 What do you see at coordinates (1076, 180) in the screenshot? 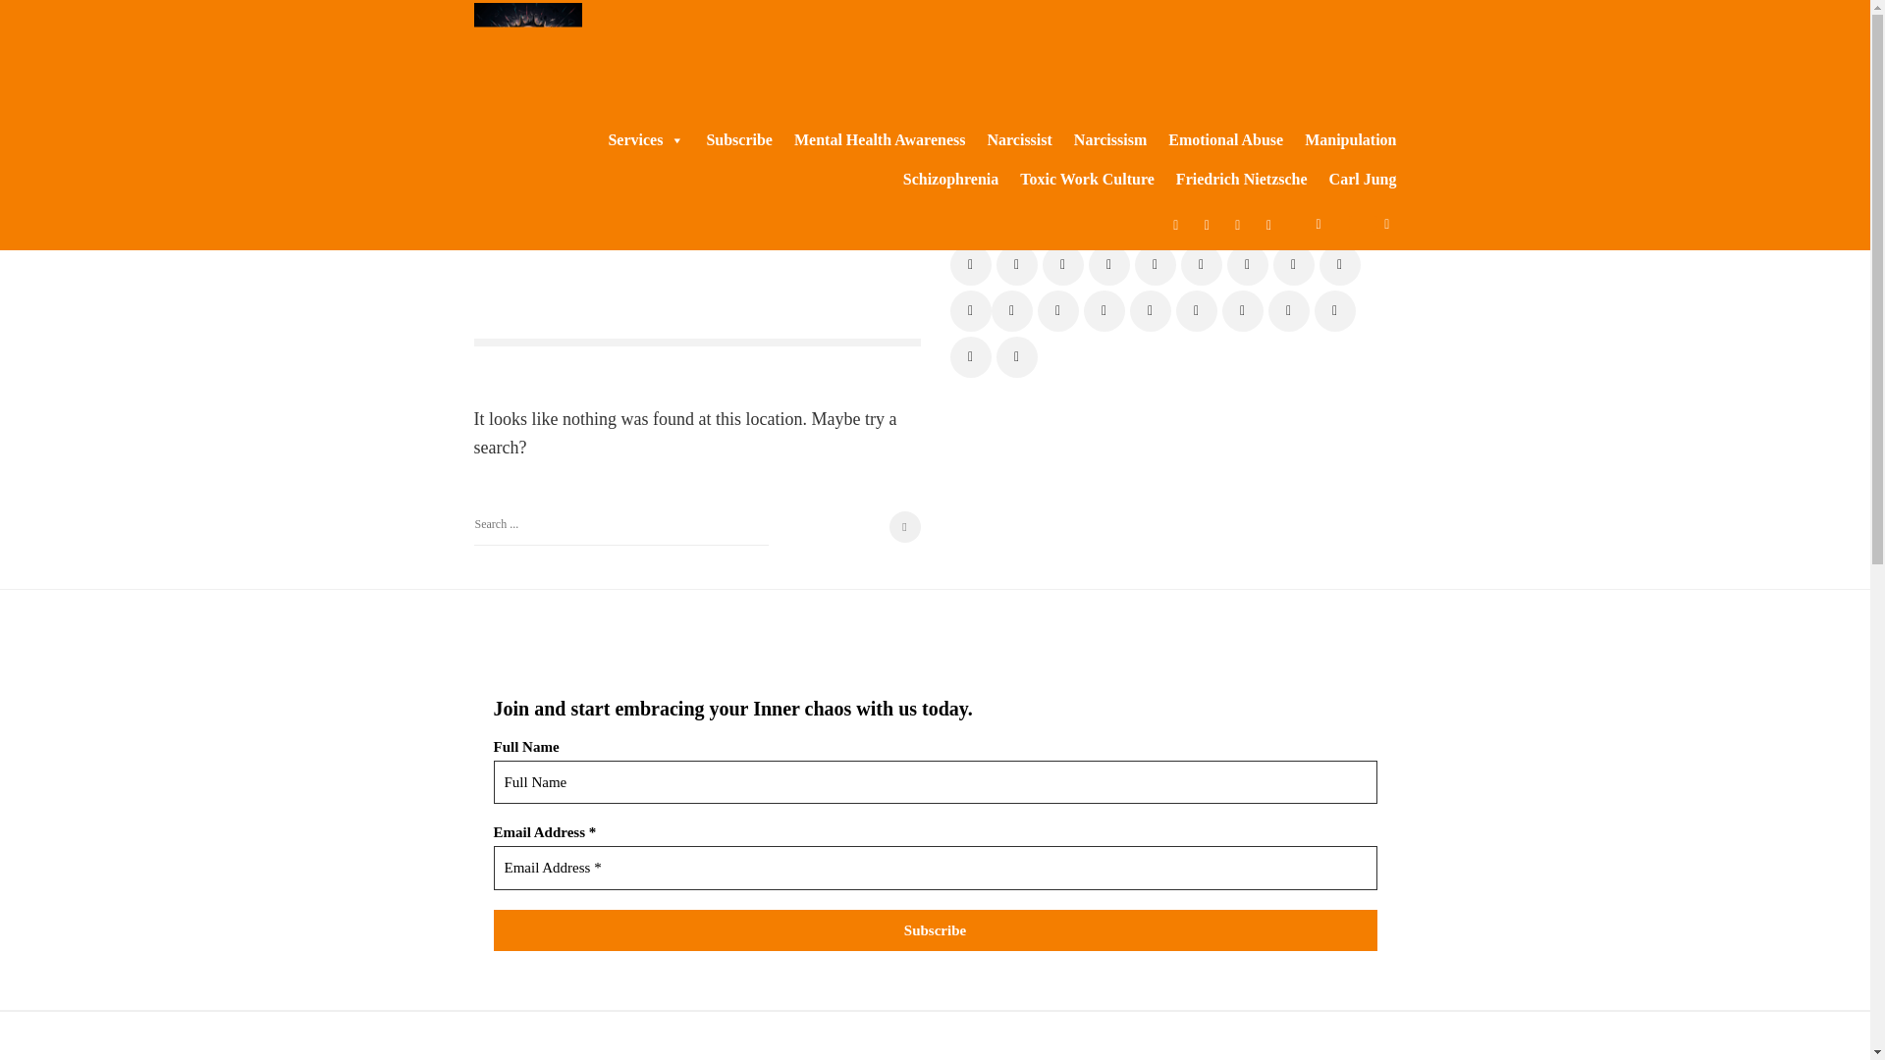
I see `Toxic Work Culture` at bounding box center [1076, 180].